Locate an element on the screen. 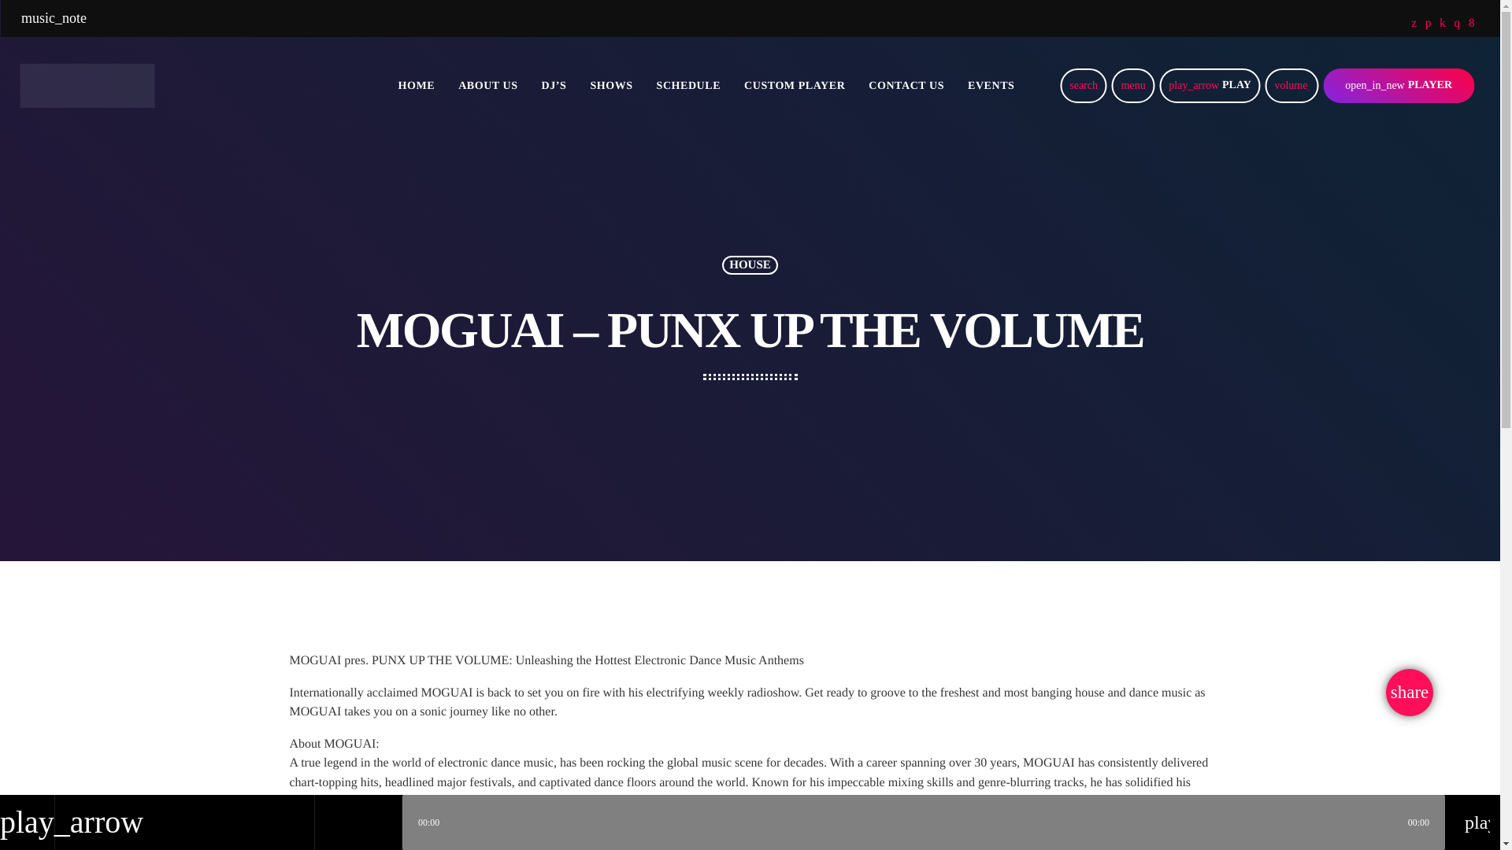  menu is located at coordinates (1132, 85).